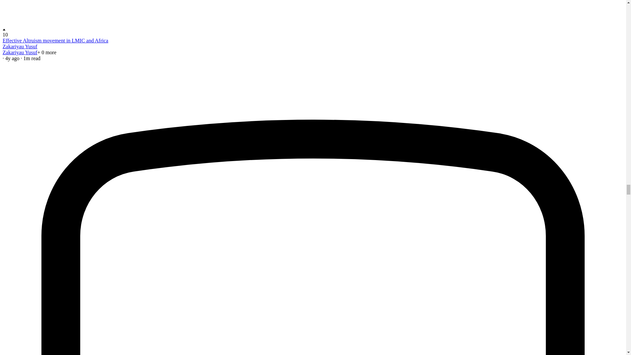 This screenshot has height=355, width=631. Describe the element at coordinates (20, 53) in the screenshot. I see `Zakariyau Yusuf` at that location.